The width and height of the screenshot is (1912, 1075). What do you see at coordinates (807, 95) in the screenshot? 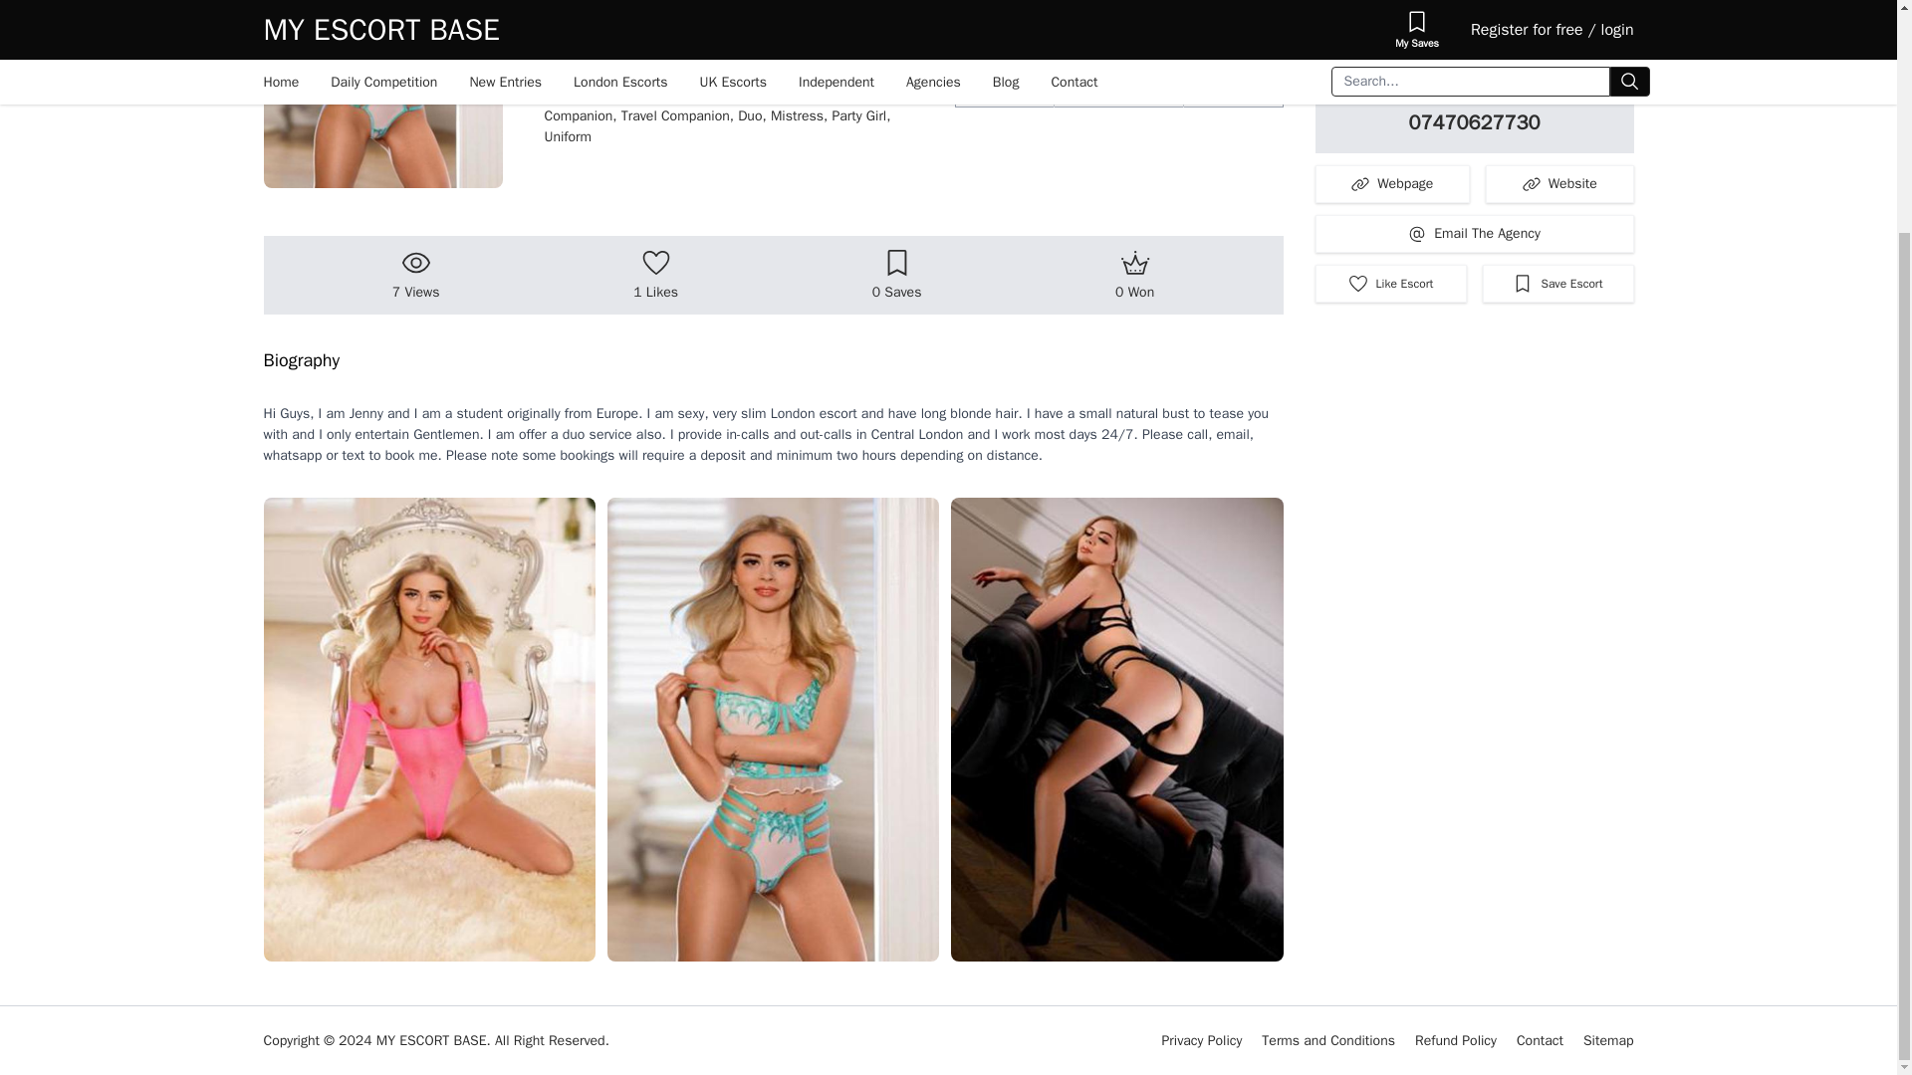
I see `Domination` at bounding box center [807, 95].